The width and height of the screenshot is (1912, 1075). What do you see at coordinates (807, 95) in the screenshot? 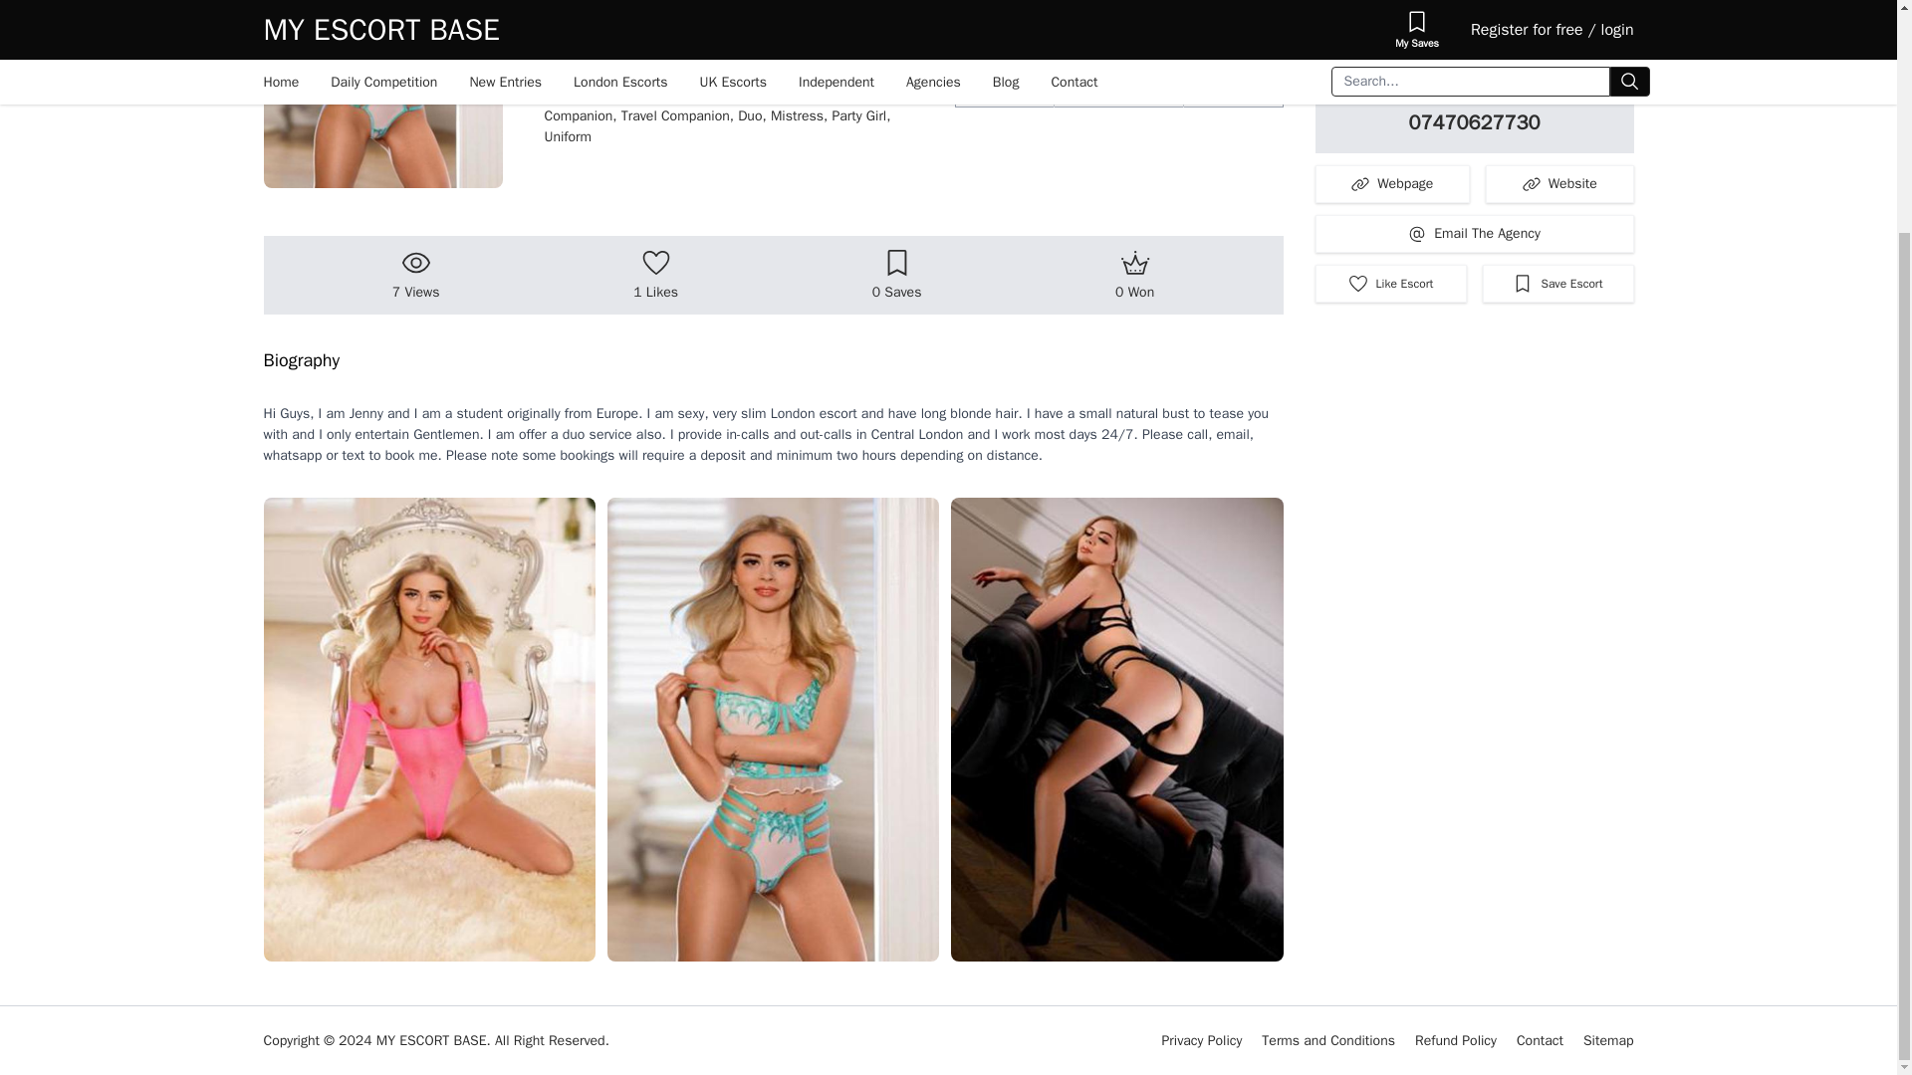
I see `Domination` at bounding box center [807, 95].